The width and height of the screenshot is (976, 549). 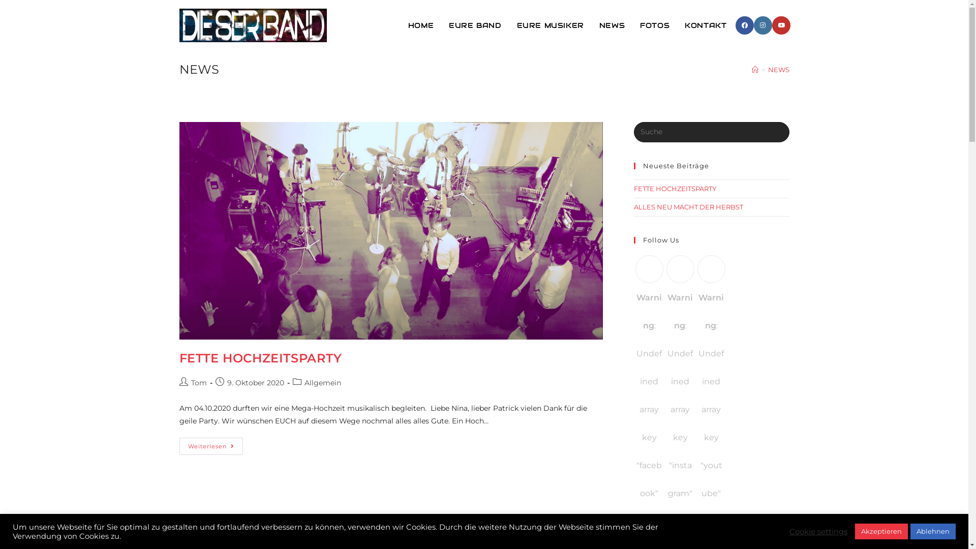 I want to click on Allgemein, so click(x=322, y=383).